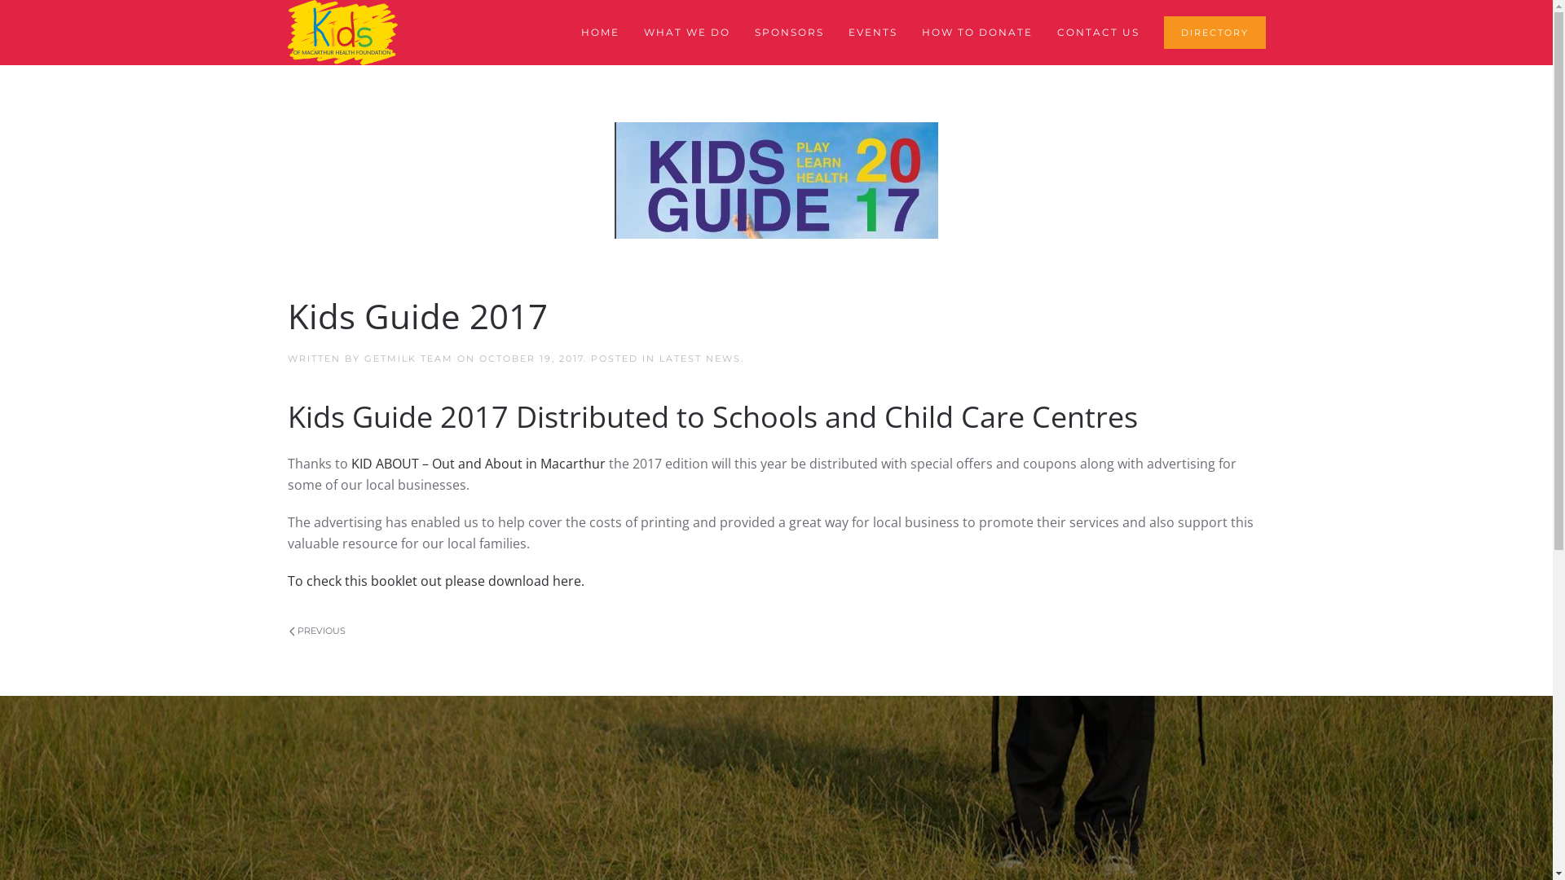 This screenshot has height=880, width=1565. I want to click on PREVIOUS, so click(316, 632).